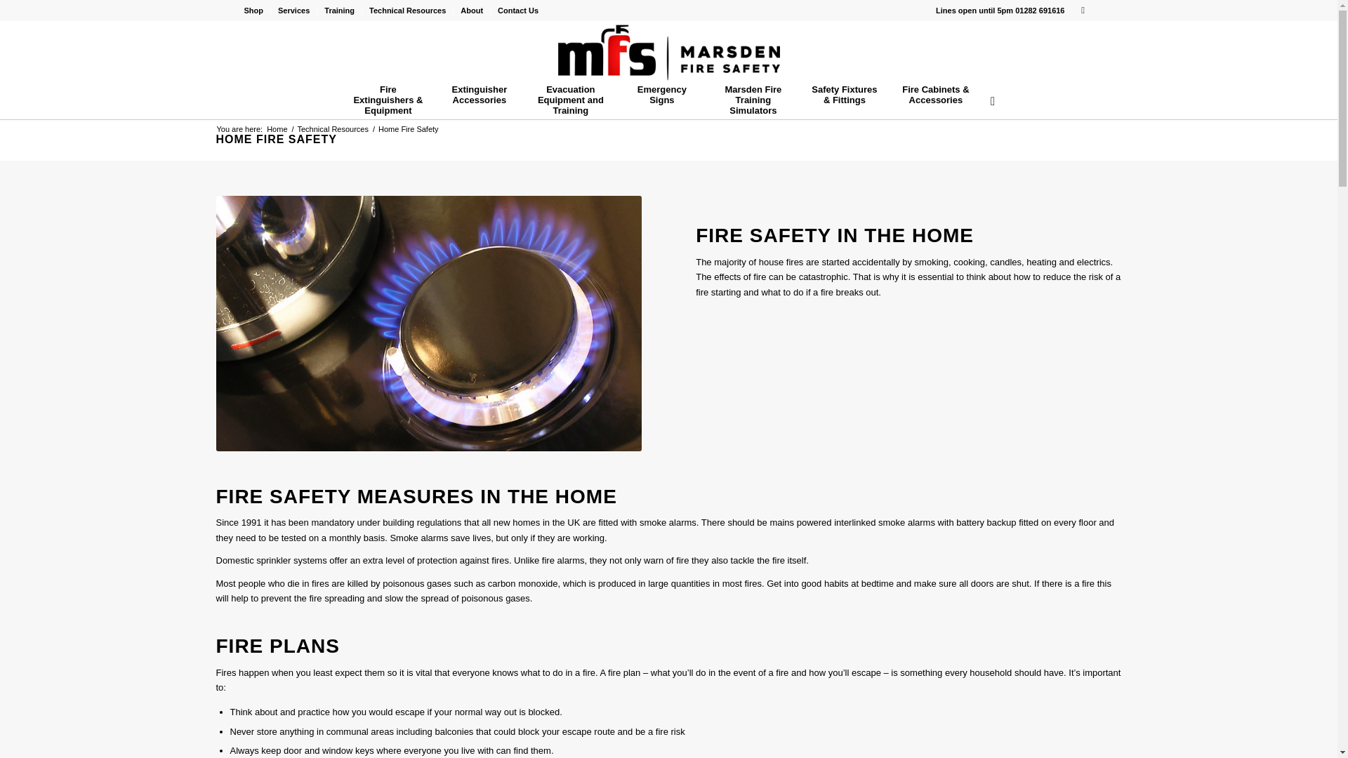 The width and height of the screenshot is (1348, 758). Describe the element at coordinates (407, 11) in the screenshot. I see `Technical Resources` at that location.